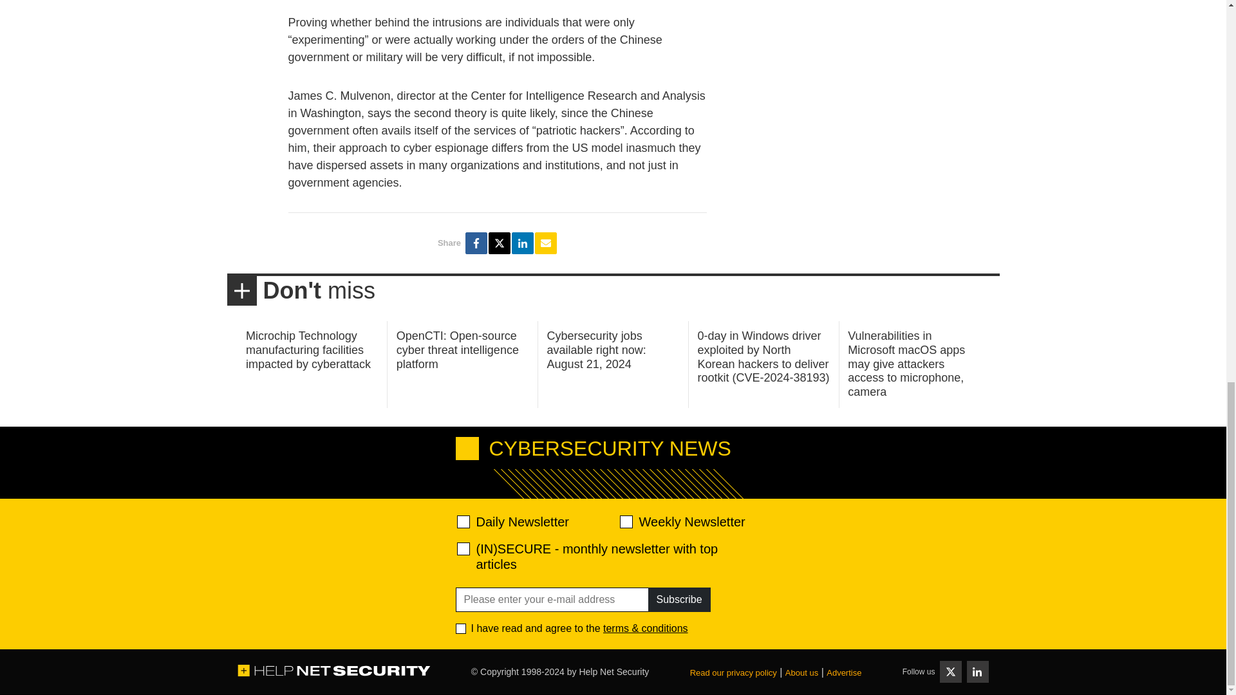  Describe the element at coordinates (461, 628) in the screenshot. I see `1` at that location.